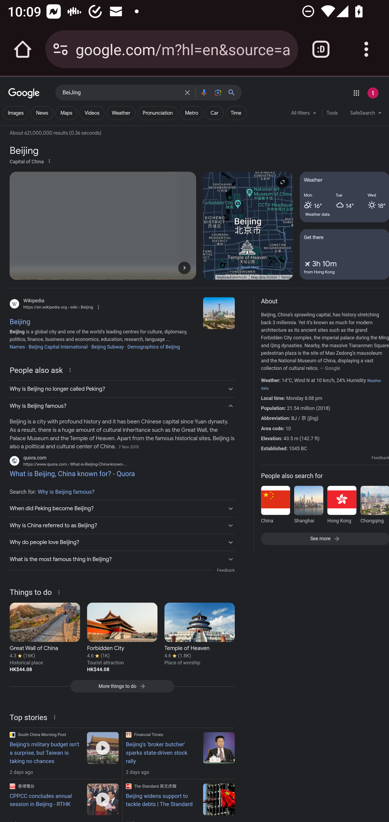 This screenshot has height=822, width=389. Describe the element at coordinates (71, 369) in the screenshot. I see `About this result` at that location.